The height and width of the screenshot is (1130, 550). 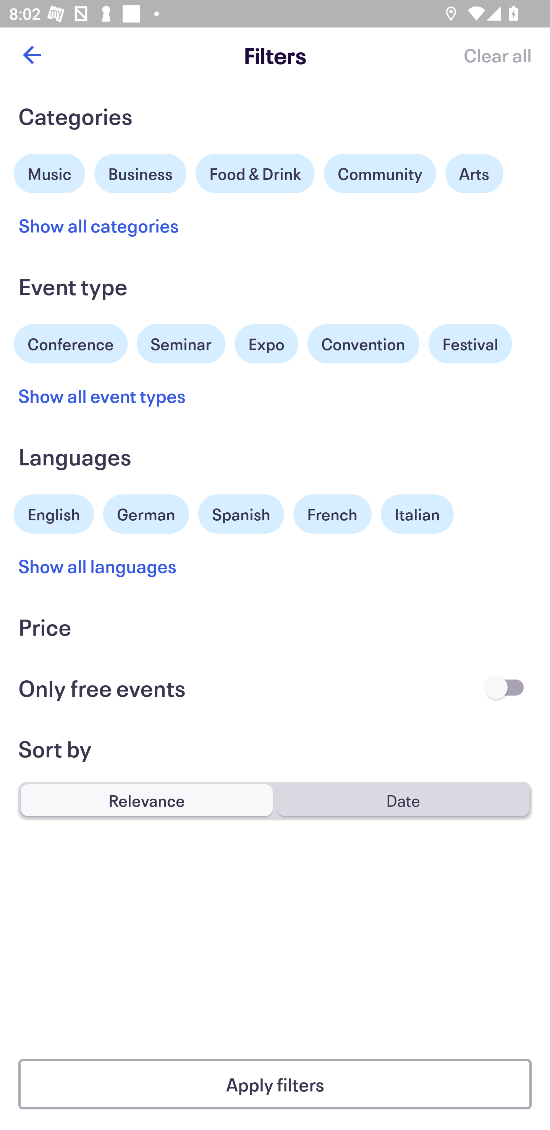 I want to click on Show all languages, so click(x=98, y=565).